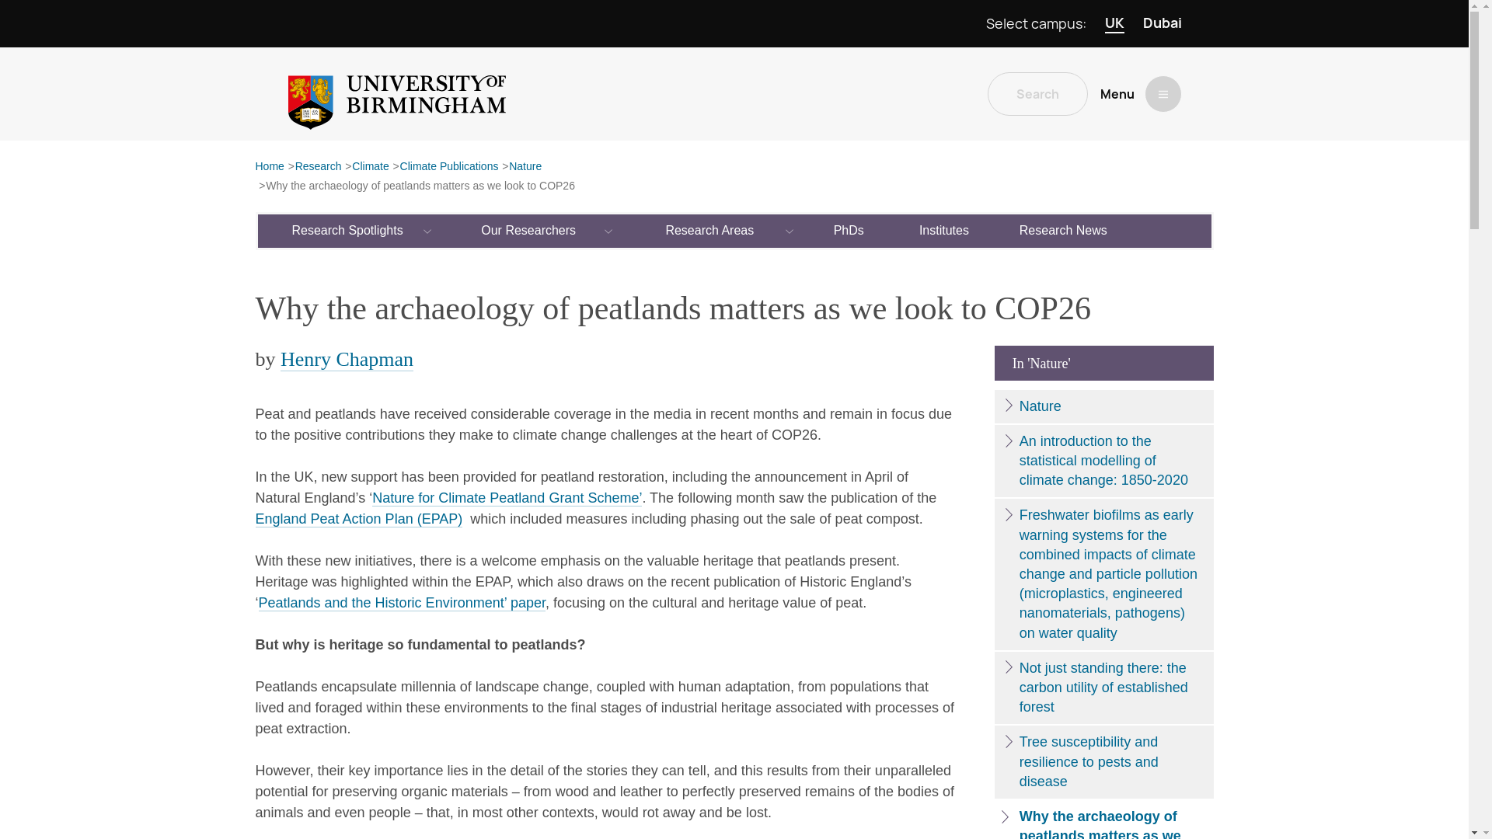 This screenshot has height=839, width=1492. What do you see at coordinates (319, 167) in the screenshot?
I see `Research` at bounding box center [319, 167].